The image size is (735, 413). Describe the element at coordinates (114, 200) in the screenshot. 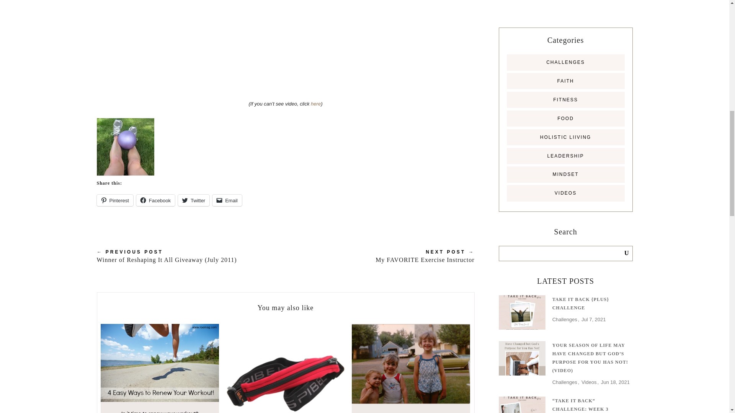

I see `Click to share on Pinterest` at that location.